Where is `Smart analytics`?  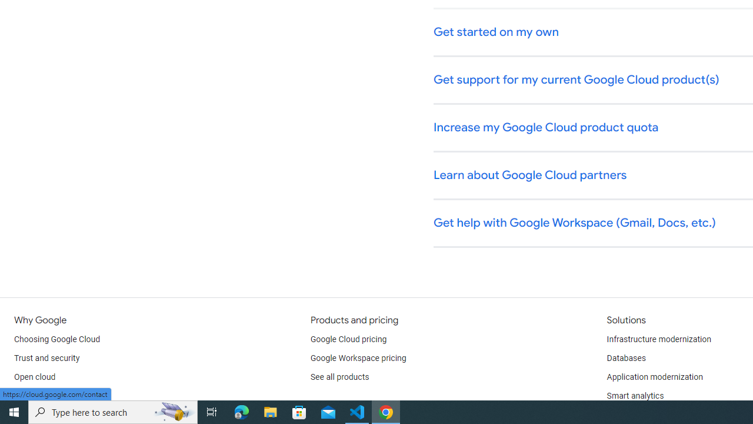 Smart analytics is located at coordinates (635, 396).